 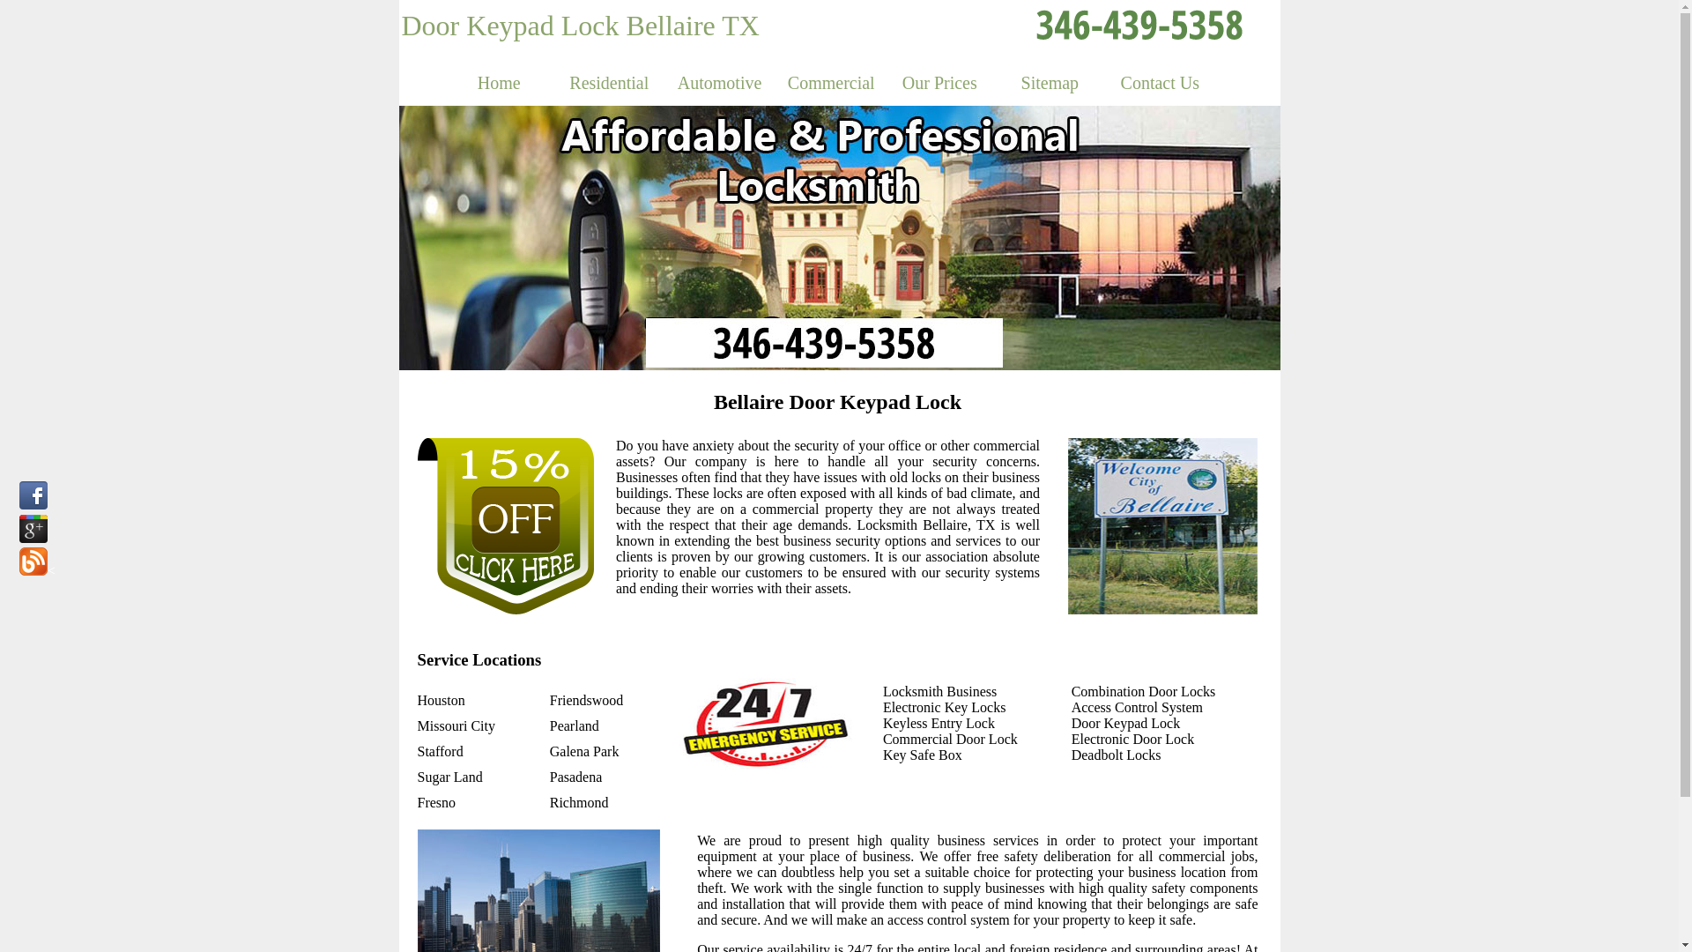 I want to click on Deadbolt Locks, so click(x=1117, y=755).